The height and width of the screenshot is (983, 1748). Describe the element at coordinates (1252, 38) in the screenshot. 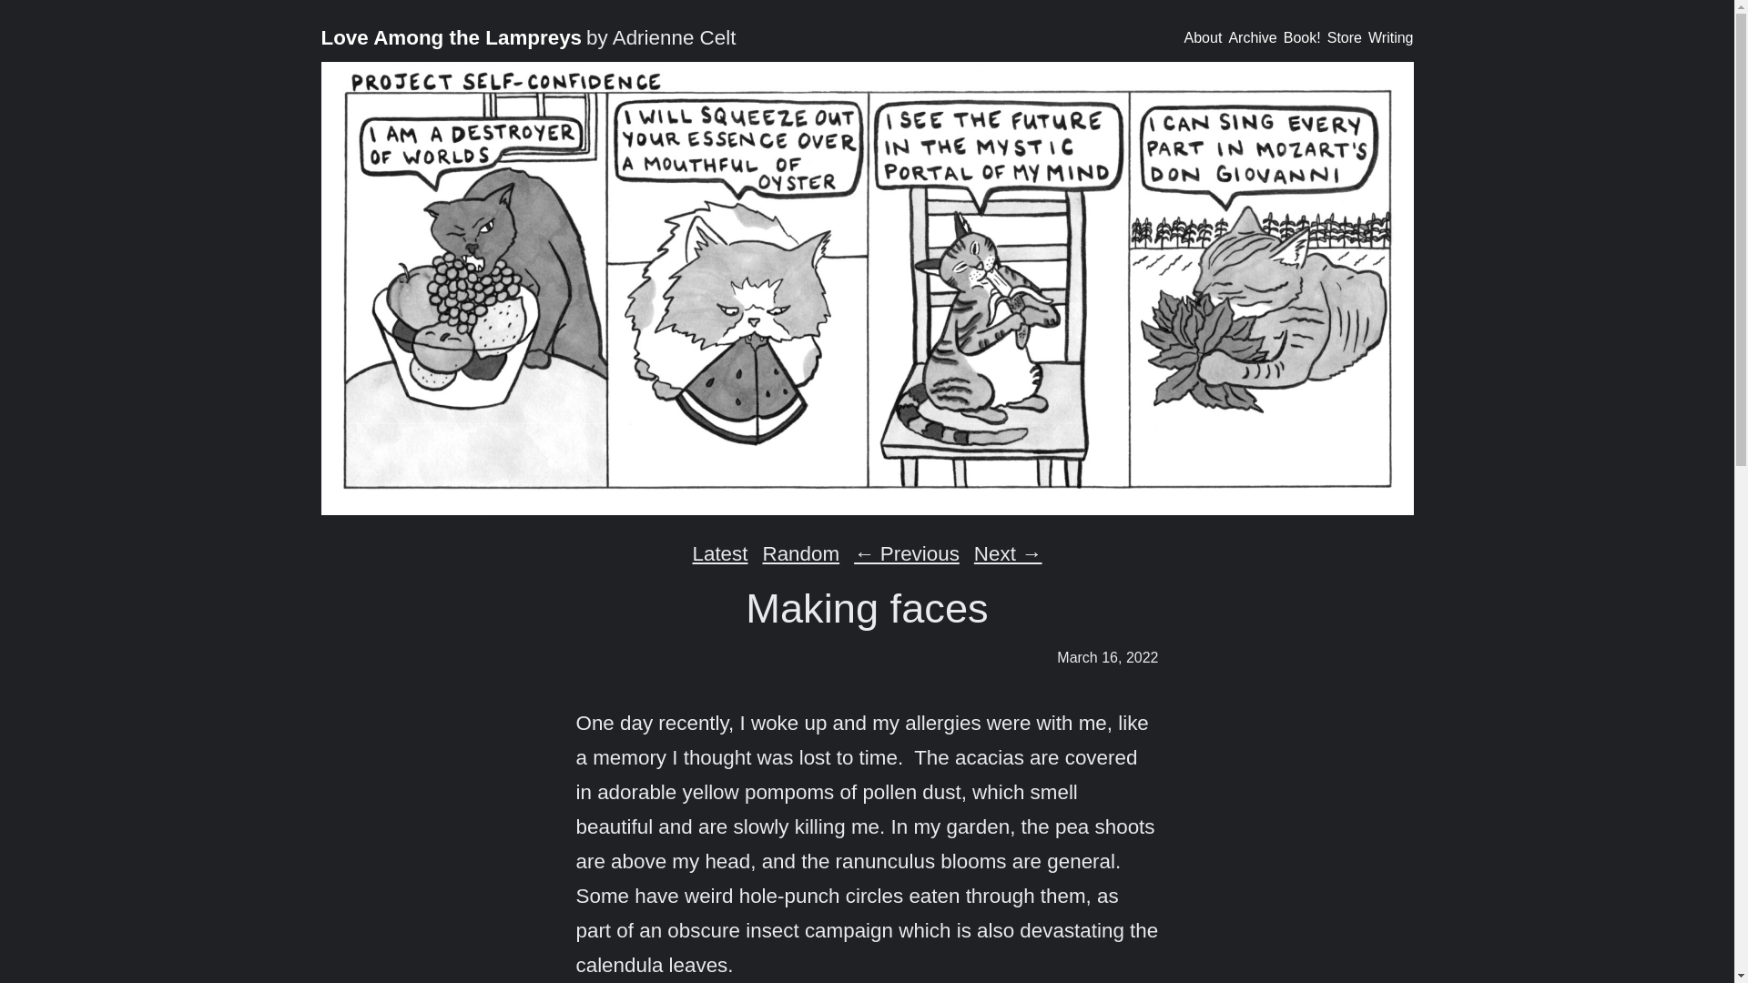

I see `Archive` at that location.